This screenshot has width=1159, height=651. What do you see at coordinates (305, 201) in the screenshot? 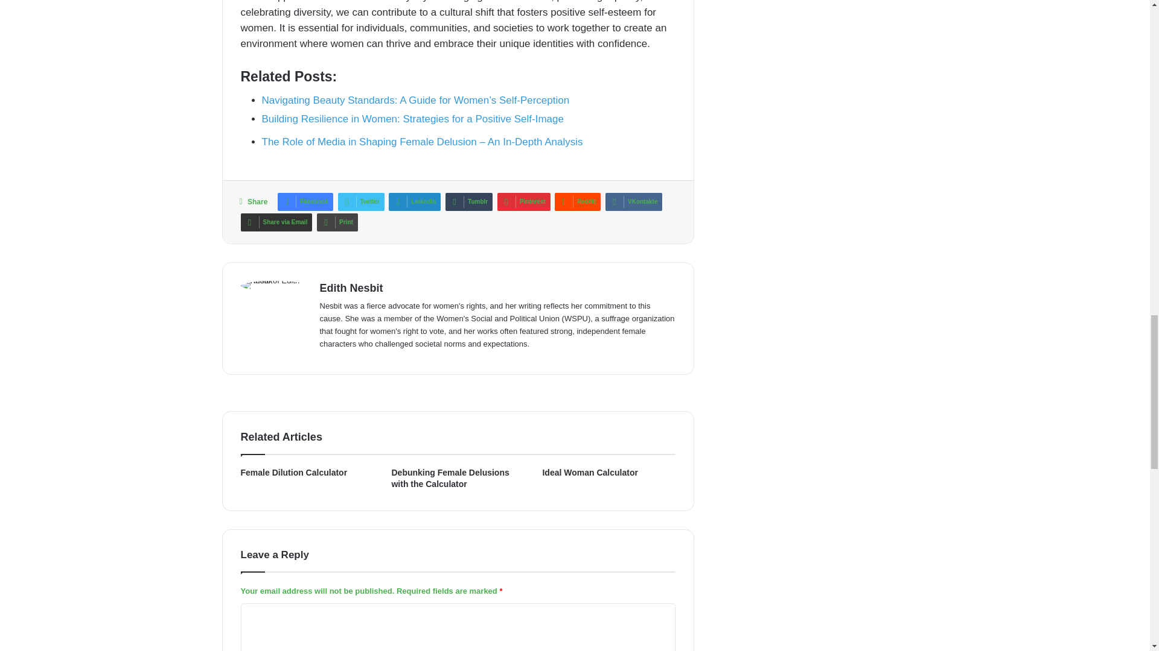
I see `Facebook` at bounding box center [305, 201].